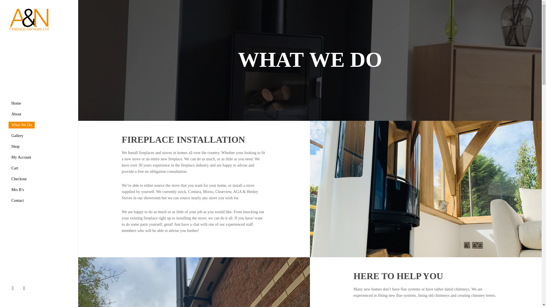 This screenshot has width=546, height=307. Describe the element at coordinates (18, 200) in the screenshot. I see `Contact` at that location.